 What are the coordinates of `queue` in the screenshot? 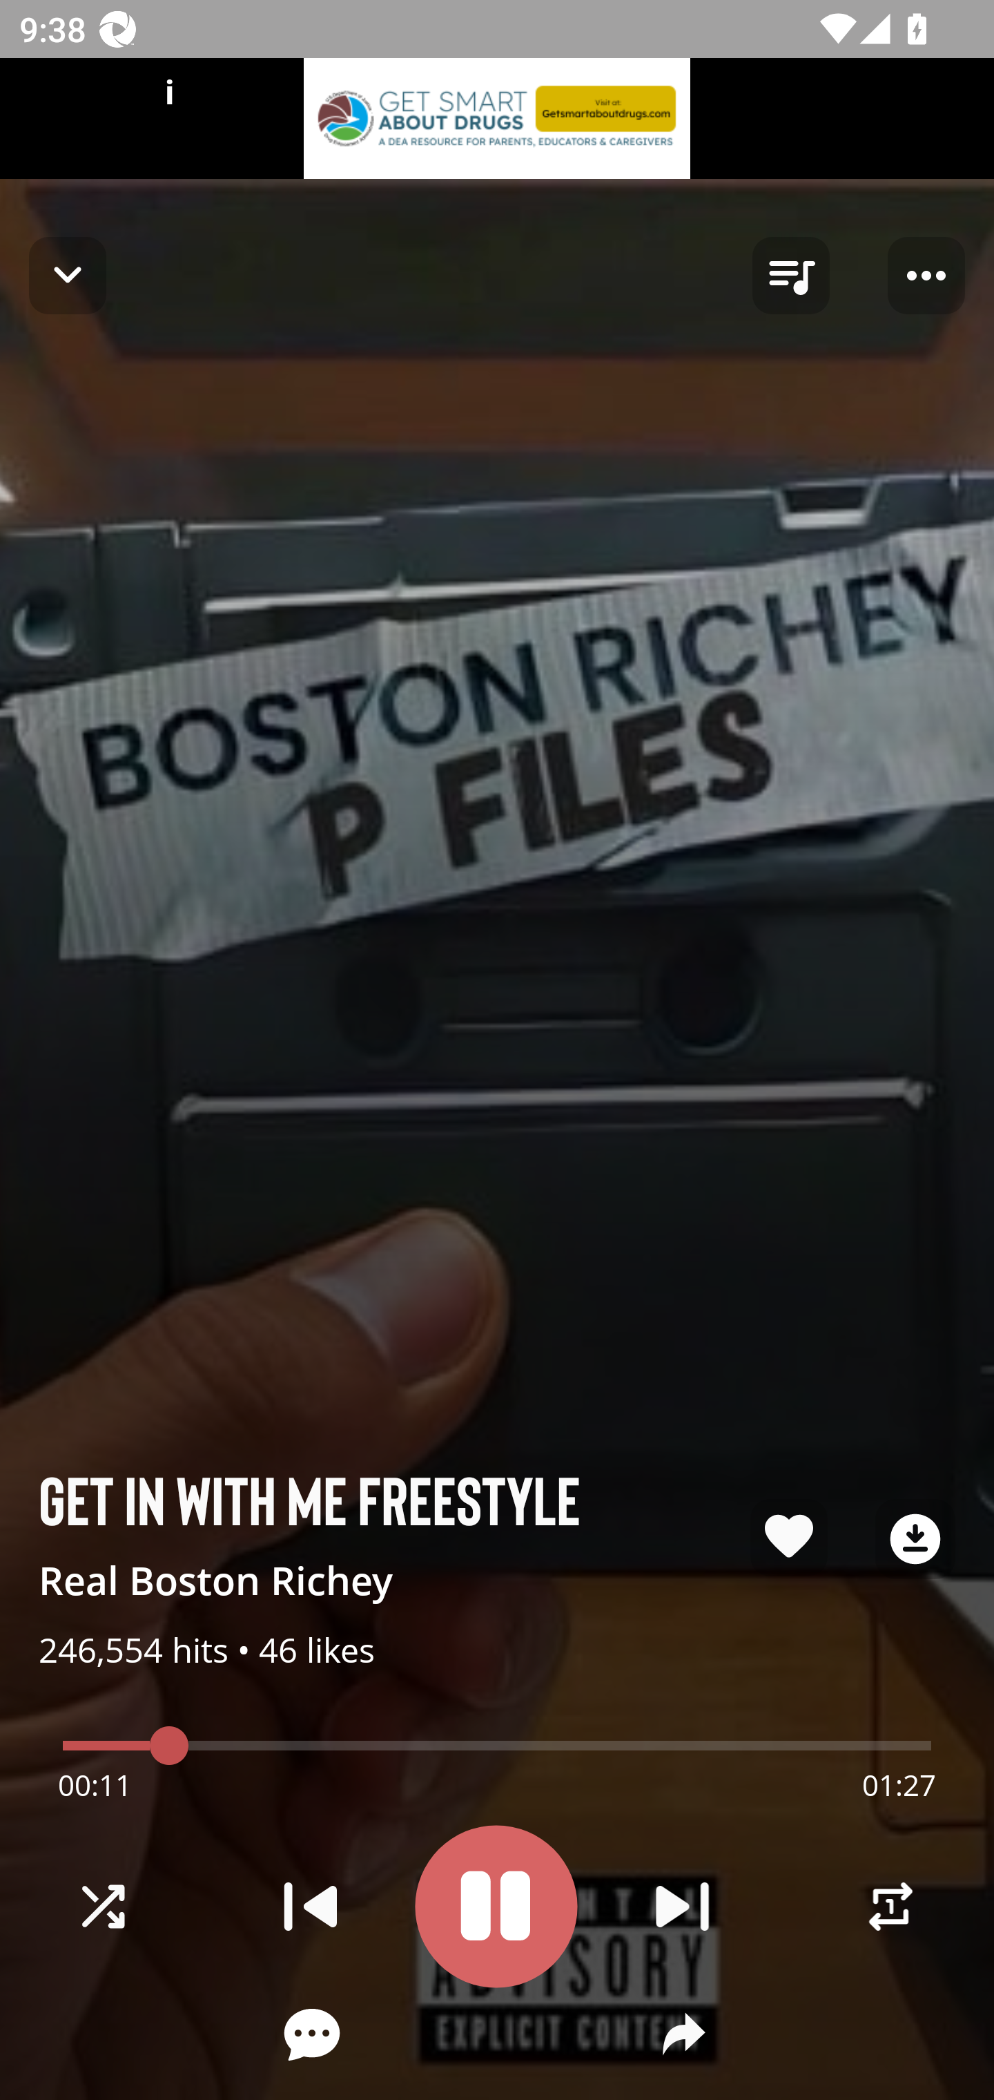 It's located at (791, 276).